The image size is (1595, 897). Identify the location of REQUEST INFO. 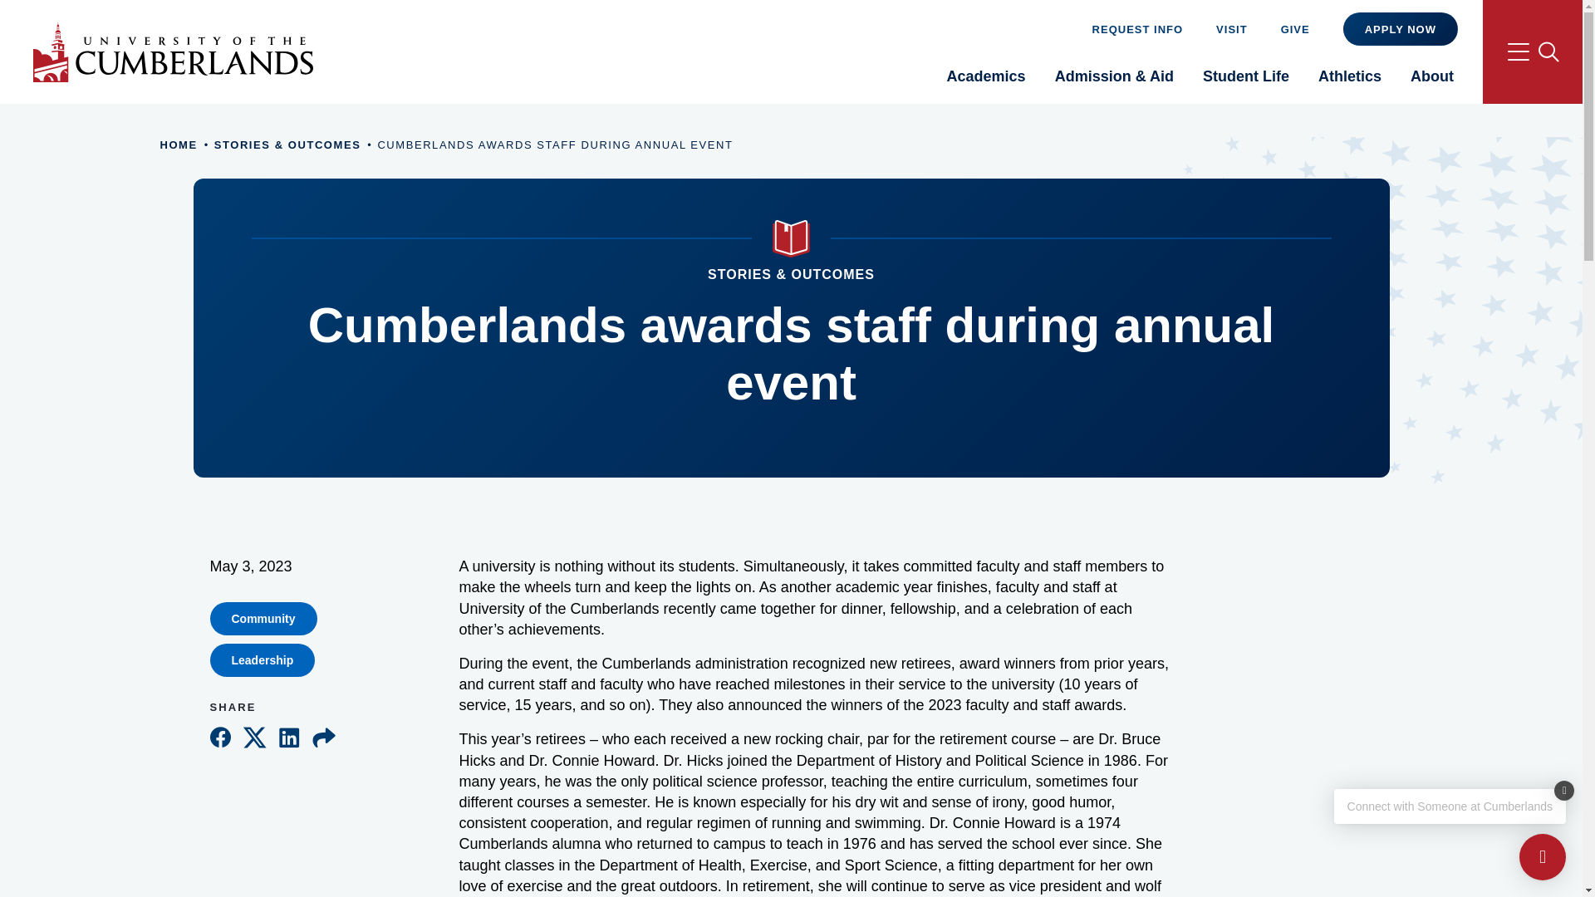
(1138, 28).